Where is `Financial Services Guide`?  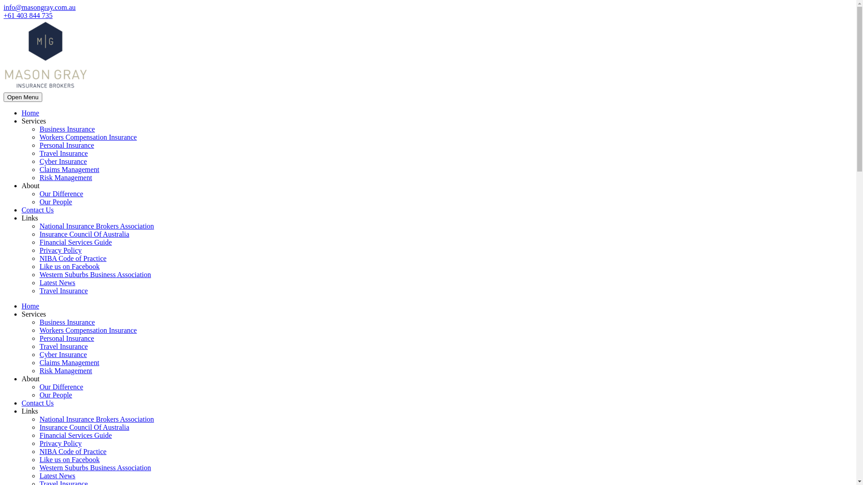
Financial Services Guide is located at coordinates (76, 242).